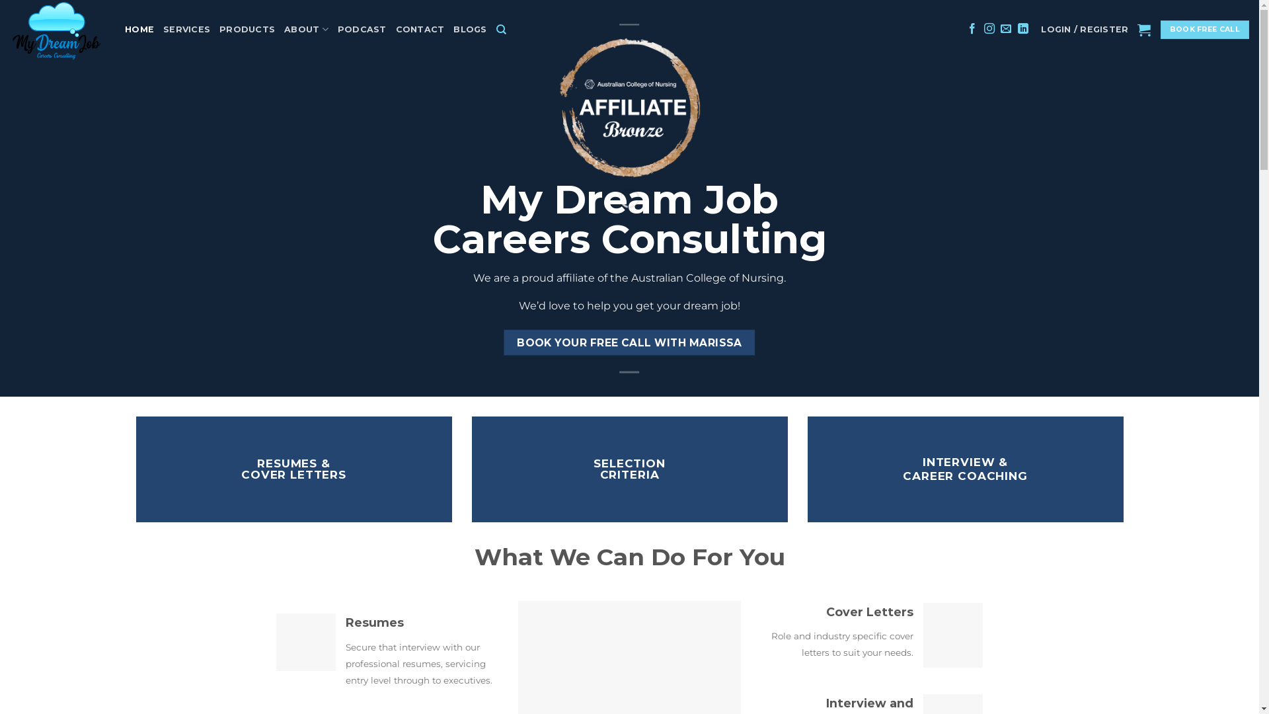 The height and width of the screenshot is (714, 1269). I want to click on SERVICES, so click(186, 30).